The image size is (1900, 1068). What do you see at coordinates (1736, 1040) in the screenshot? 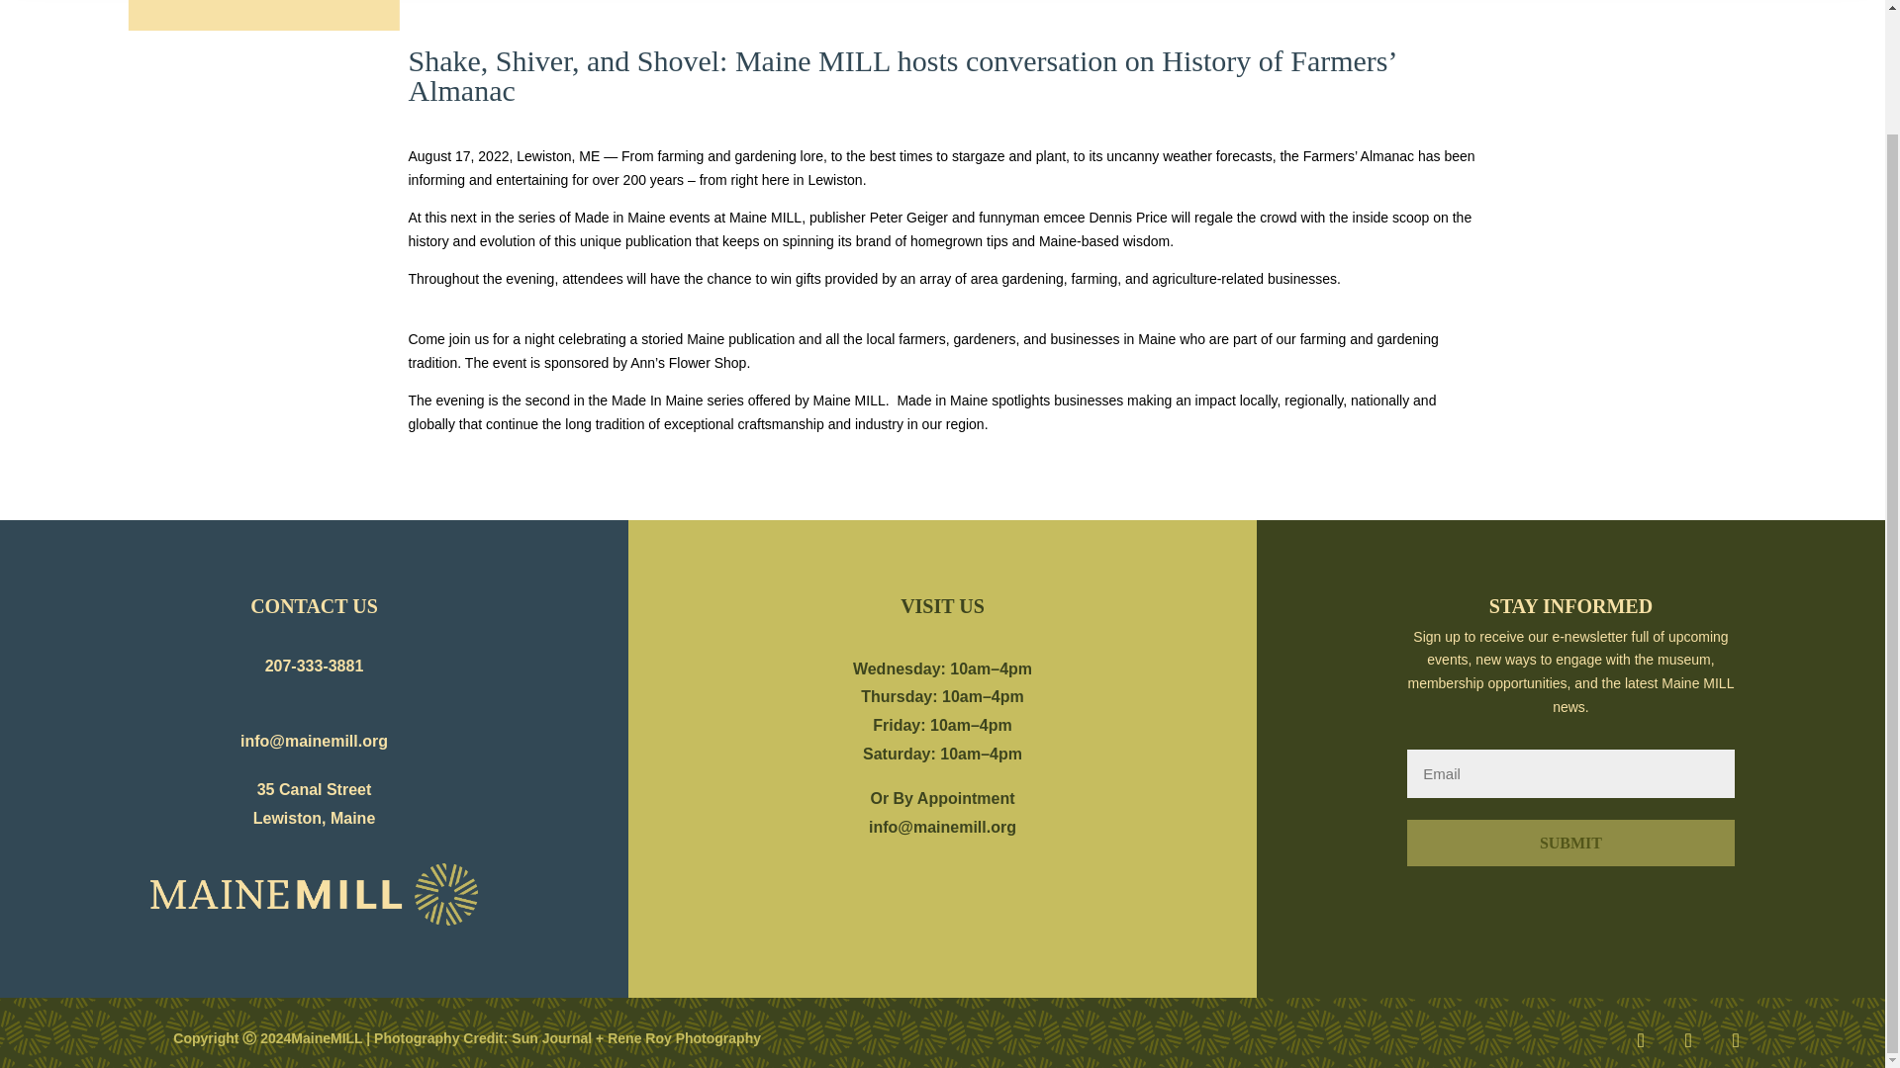
I see `Follow on Instagram` at bounding box center [1736, 1040].